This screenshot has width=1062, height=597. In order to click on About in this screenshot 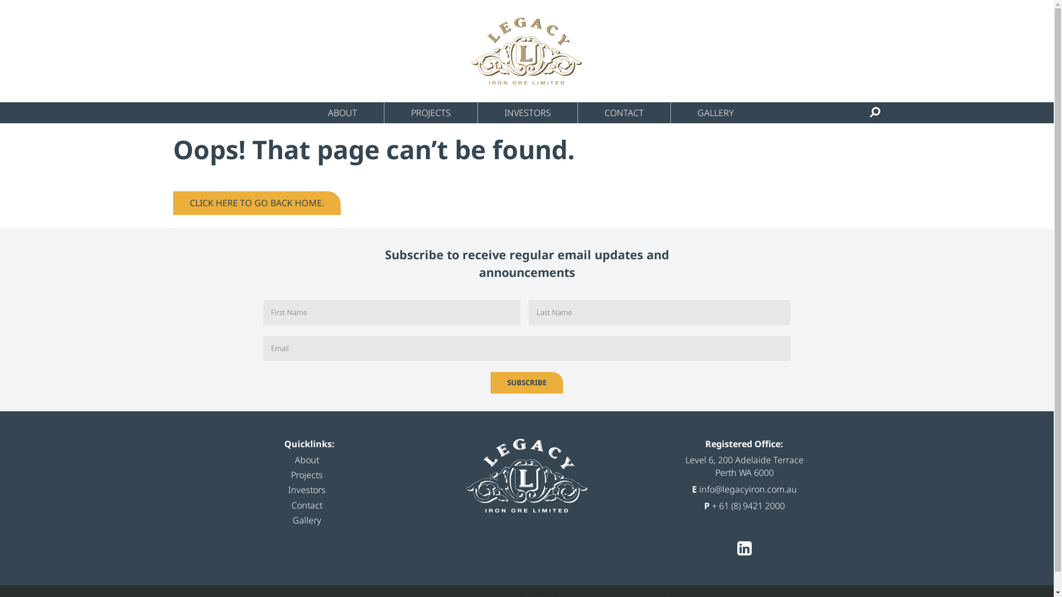, I will do `click(306, 460)`.